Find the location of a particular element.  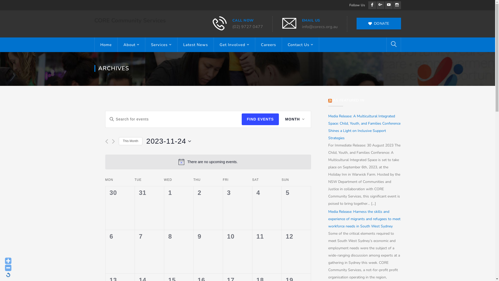

MONTH is located at coordinates (295, 119).